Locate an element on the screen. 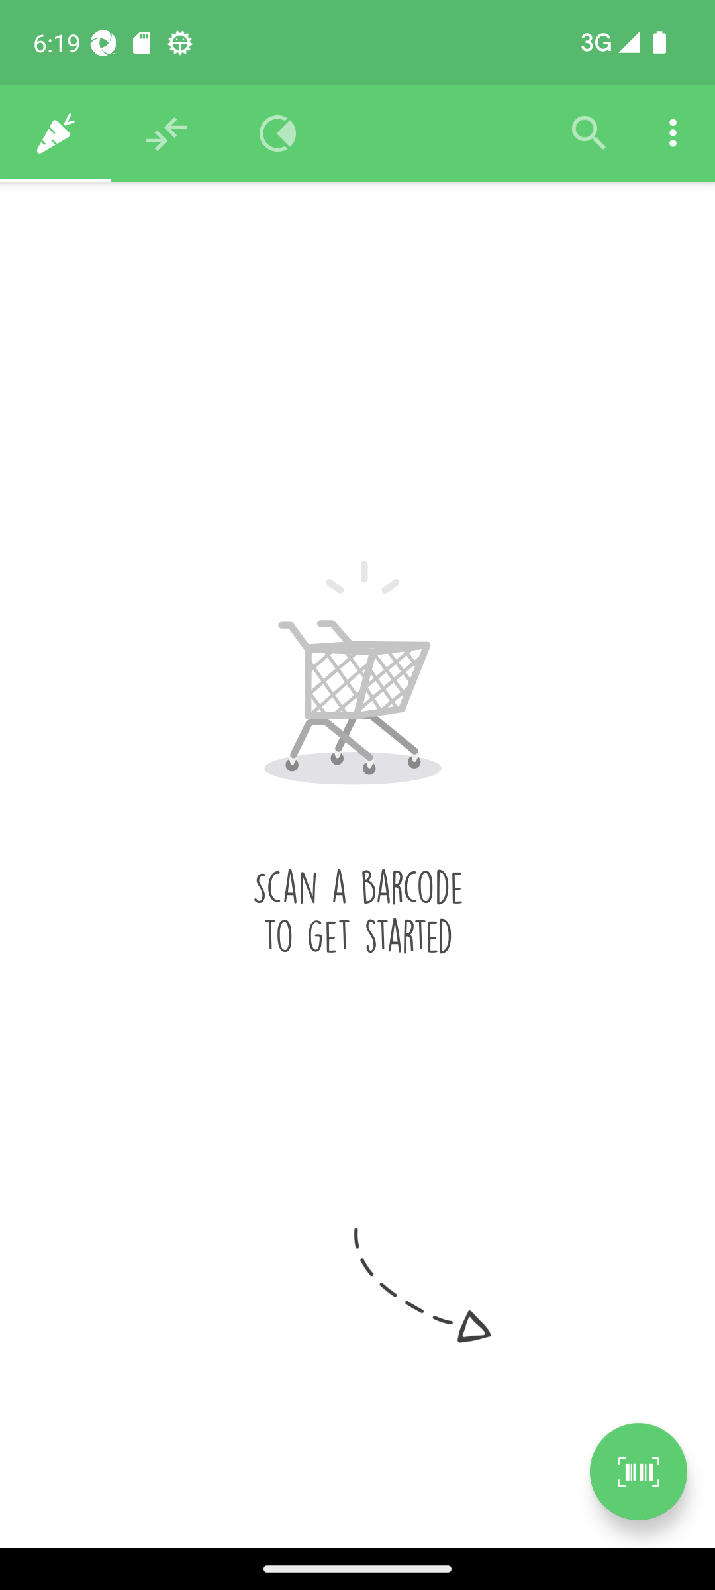 This screenshot has width=715, height=1590. Filter is located at coordinates (589, 134).